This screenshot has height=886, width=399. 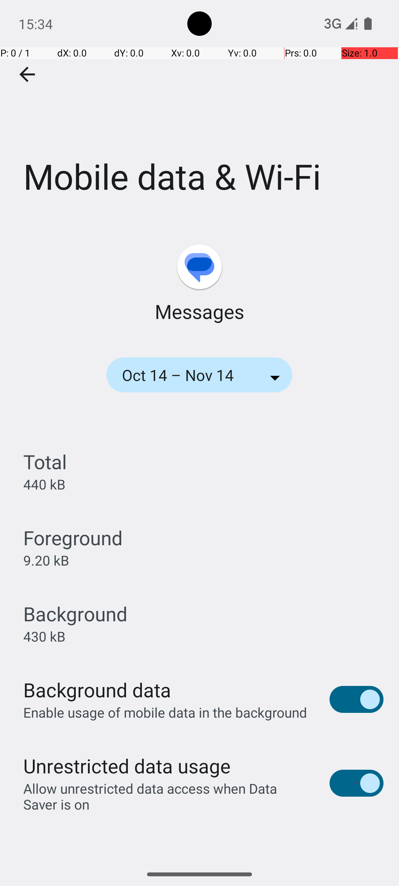 What do you see at coordinates (127, 766) in the screenshot?
I see `Unrestricted data usage` at bounding box center [127, 766].